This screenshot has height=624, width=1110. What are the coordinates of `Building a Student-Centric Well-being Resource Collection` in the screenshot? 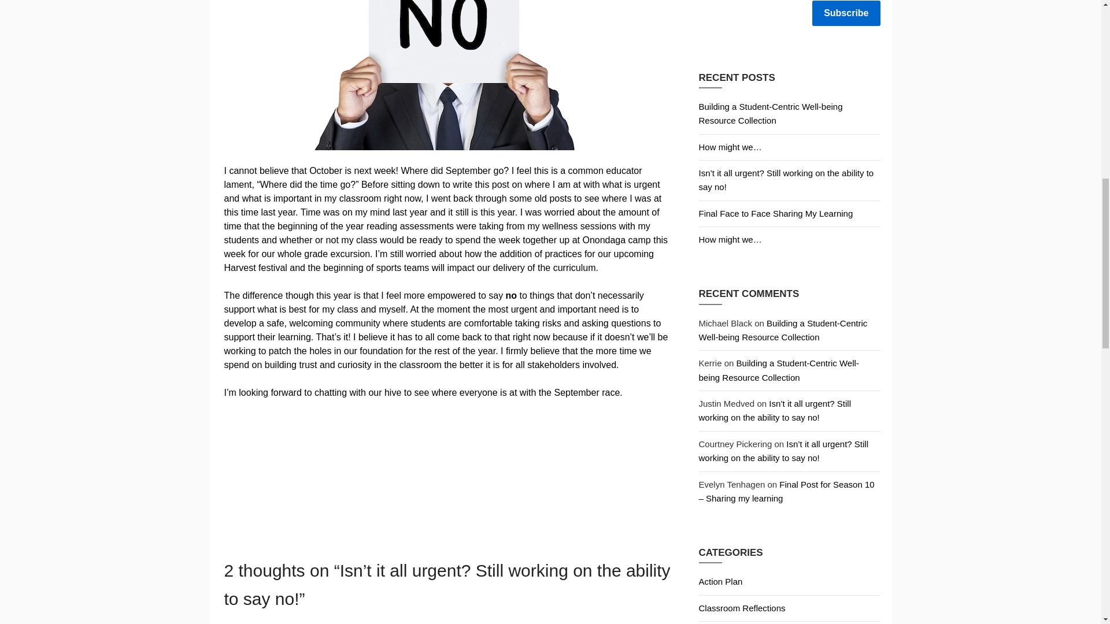 It's located at (782, 329).